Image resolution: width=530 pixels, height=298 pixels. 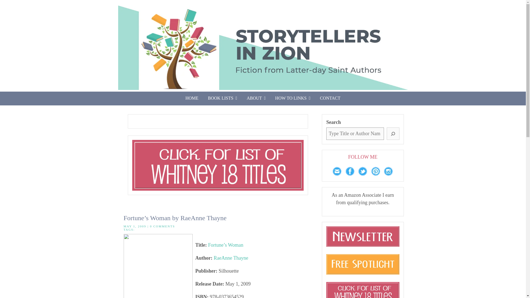 I want to click on RaeAnne Thayne, so click(x=231, y=258).